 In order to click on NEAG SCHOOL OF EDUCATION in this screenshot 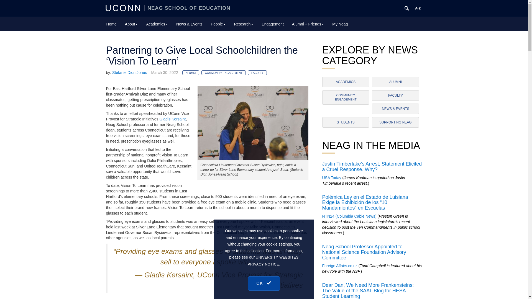, I will do `click(187, 8)`.